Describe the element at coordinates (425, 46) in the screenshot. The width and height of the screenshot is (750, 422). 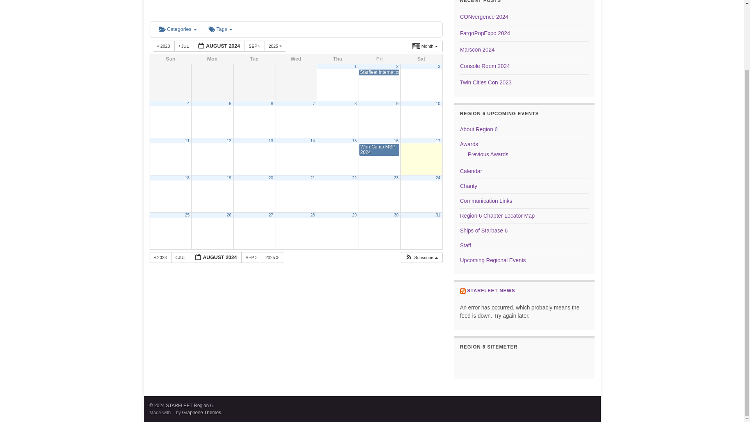
I see `Month` at that location.